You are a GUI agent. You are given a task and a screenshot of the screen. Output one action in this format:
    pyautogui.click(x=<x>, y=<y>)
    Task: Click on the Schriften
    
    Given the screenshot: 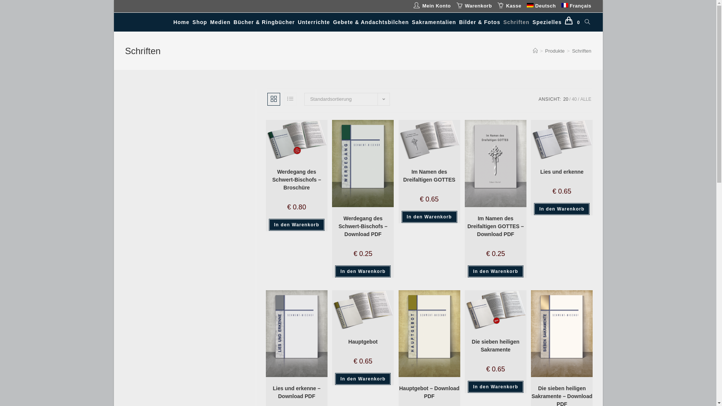 What is the action you would take?
    pyautogui.click(x=581, y=51)
    